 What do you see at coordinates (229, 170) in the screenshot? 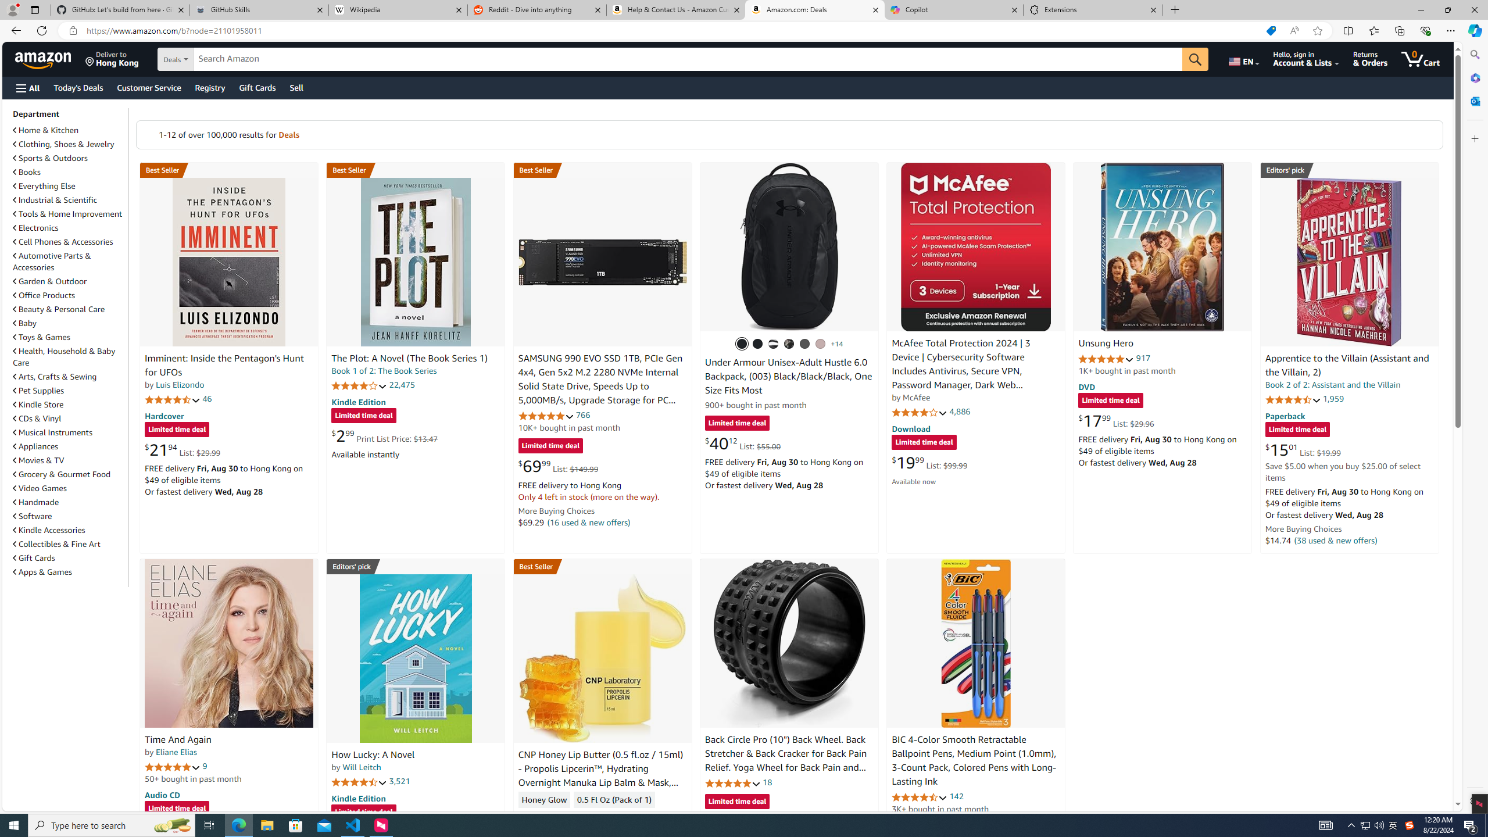
I see `Best Seller in Unexplained Mysteries` at bounding box center [229, 170].